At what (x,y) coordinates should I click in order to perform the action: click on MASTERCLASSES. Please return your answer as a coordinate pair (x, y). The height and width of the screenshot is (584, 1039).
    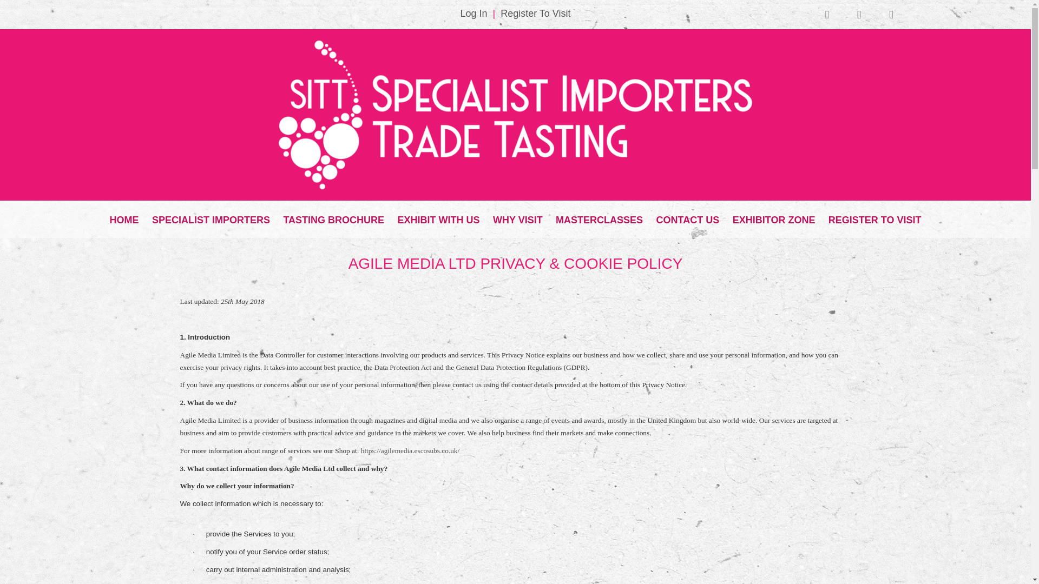
    Looking at the image, I should click on (600, 217).